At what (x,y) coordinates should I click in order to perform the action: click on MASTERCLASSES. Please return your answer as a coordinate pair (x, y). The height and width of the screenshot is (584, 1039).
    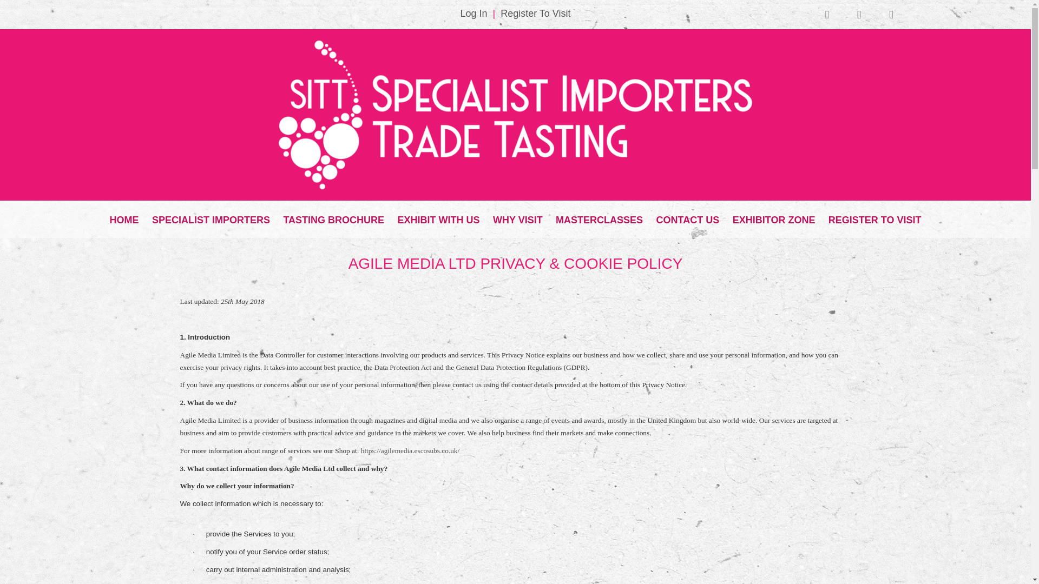
    Looking at the image, I should click on (600, 217).